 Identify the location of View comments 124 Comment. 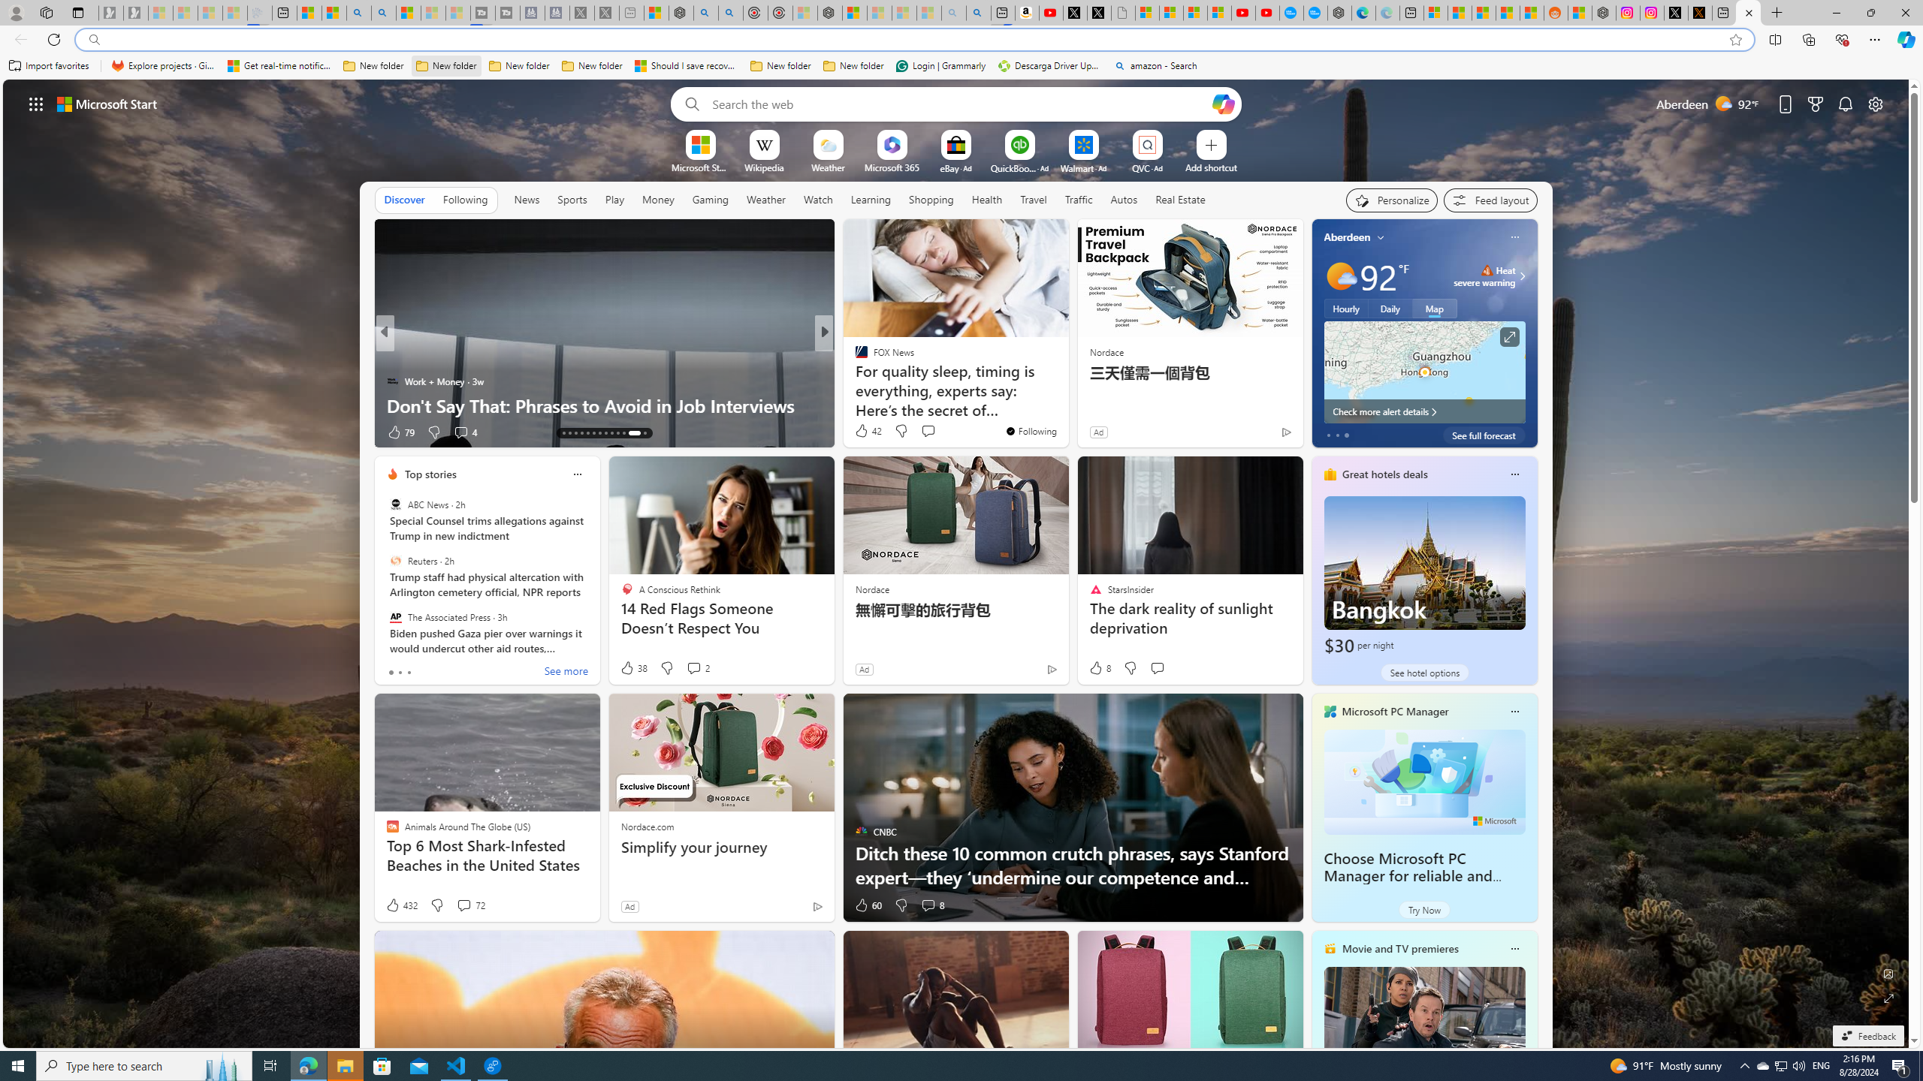
(9, 432).